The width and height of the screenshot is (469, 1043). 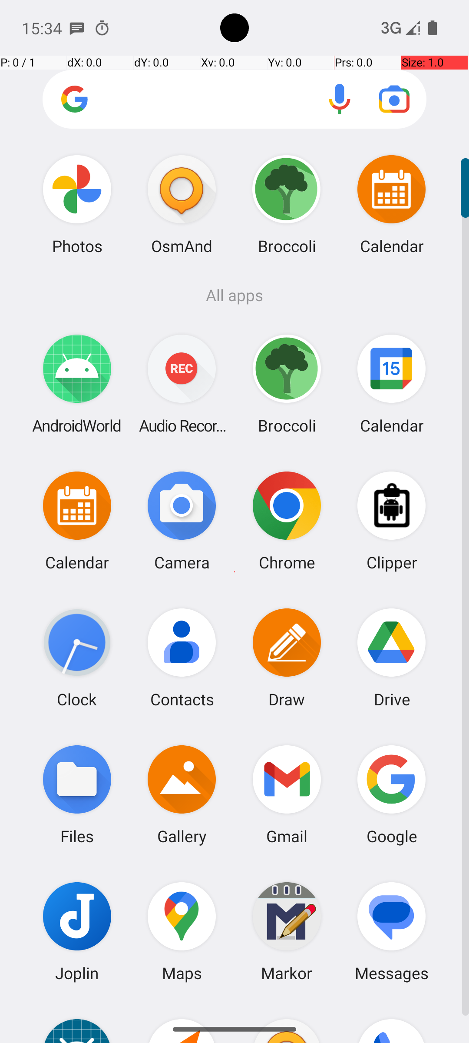 I want to click on Miniwob App, so click(x=77, y=1021).